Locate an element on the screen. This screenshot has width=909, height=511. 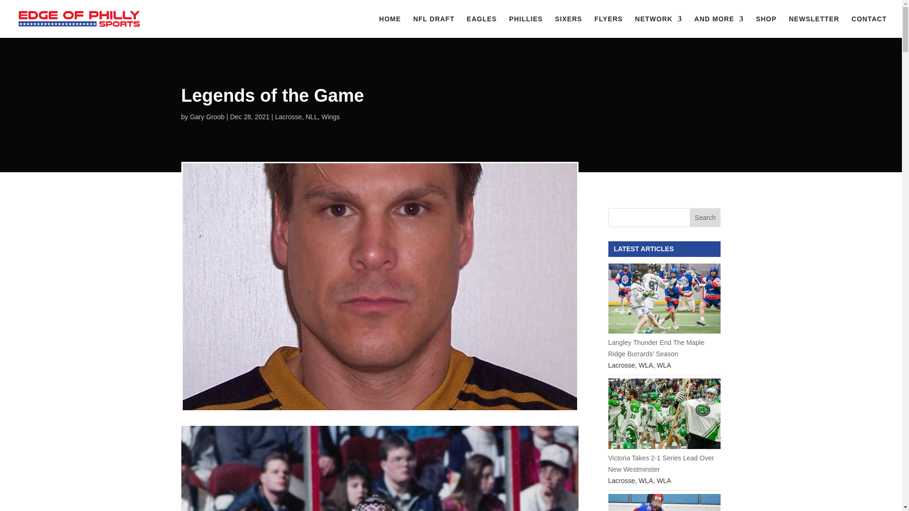
Lacrosse is located at coordinates (288, 116).